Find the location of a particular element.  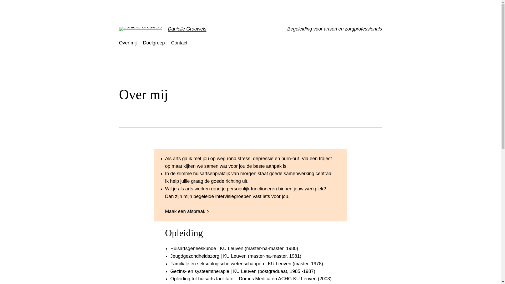

Contact is located at coordinates (179, 43).